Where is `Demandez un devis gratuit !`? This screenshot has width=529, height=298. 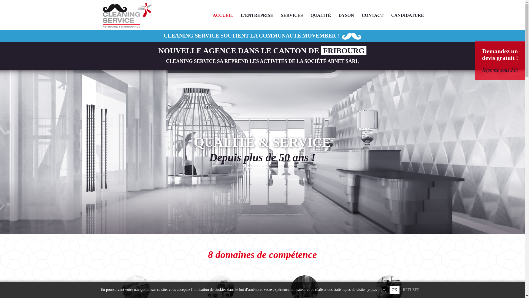
Demandez un devis gratuit ! is located at coordinates (500, 55).